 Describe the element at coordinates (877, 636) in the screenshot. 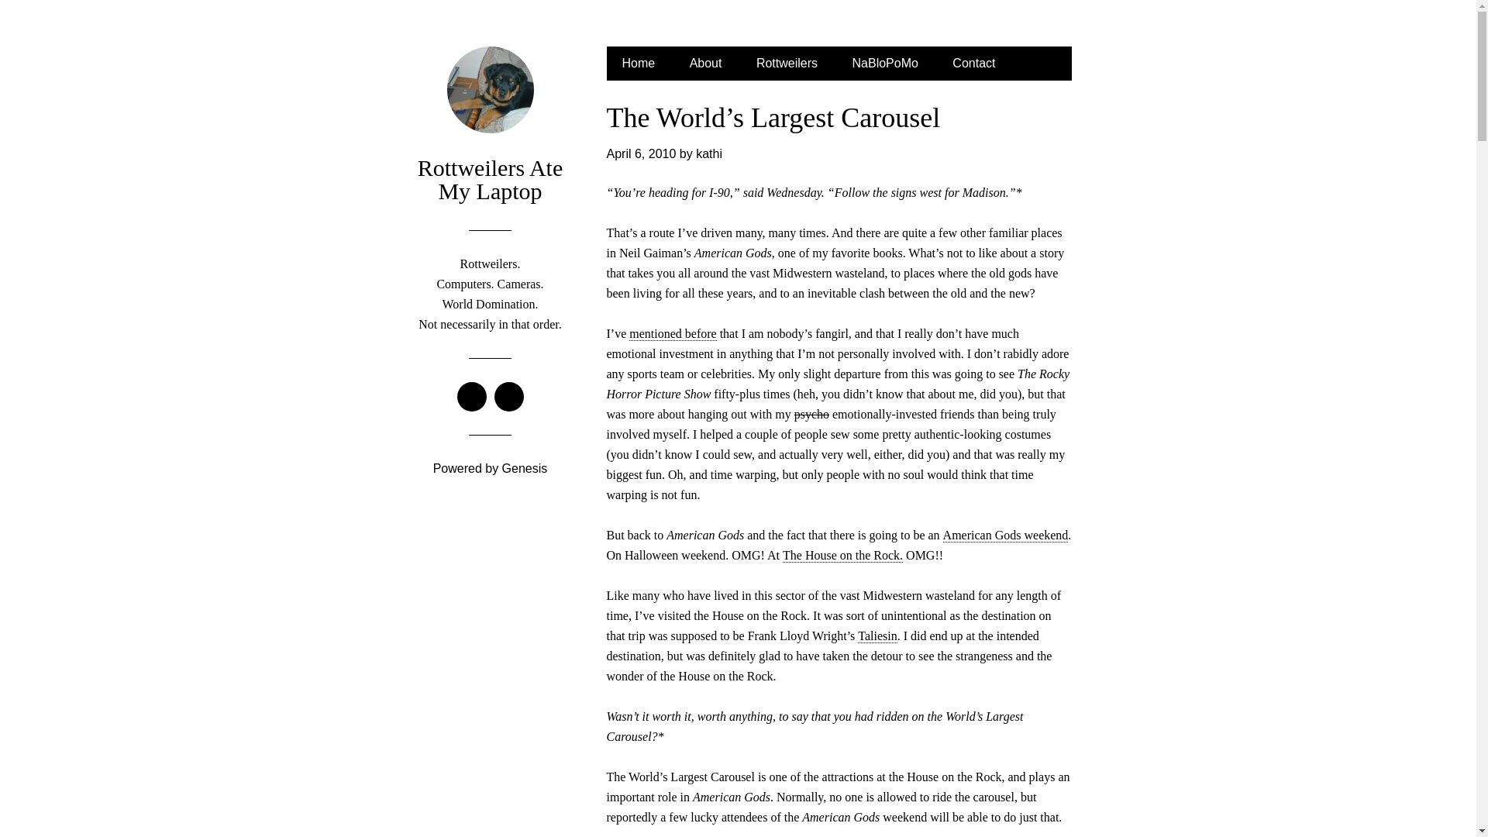

I see `Taliesin` at that location.